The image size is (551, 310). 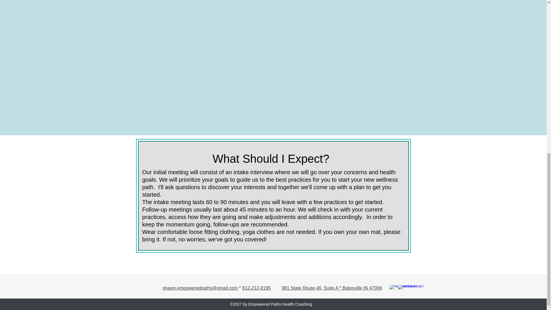 I want to click on 812-212-8195, so click(x=257, y=288).